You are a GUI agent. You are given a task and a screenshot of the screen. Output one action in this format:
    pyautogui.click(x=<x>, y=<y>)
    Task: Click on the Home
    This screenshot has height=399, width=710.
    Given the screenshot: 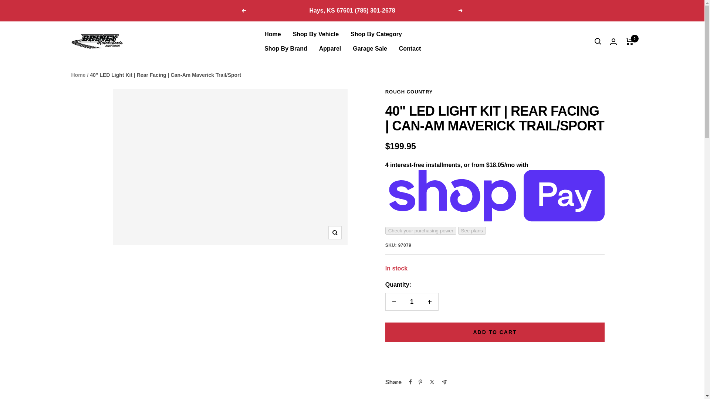 What is the action you would take?
    pyautogui.click(x=78, y=75)
    